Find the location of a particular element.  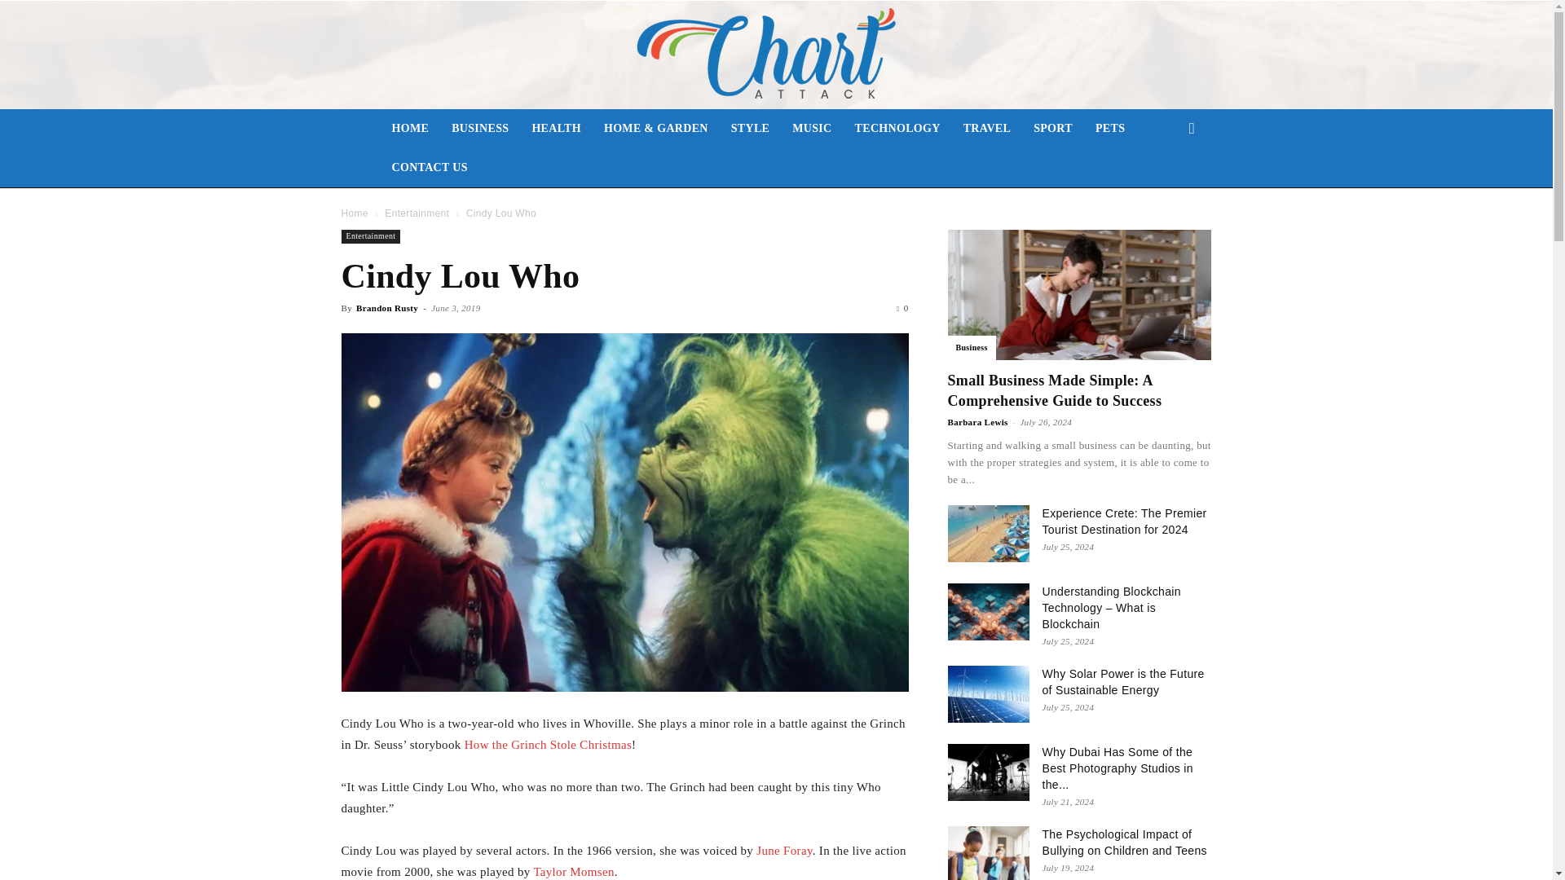

0 is located at coordinates (902, 308).